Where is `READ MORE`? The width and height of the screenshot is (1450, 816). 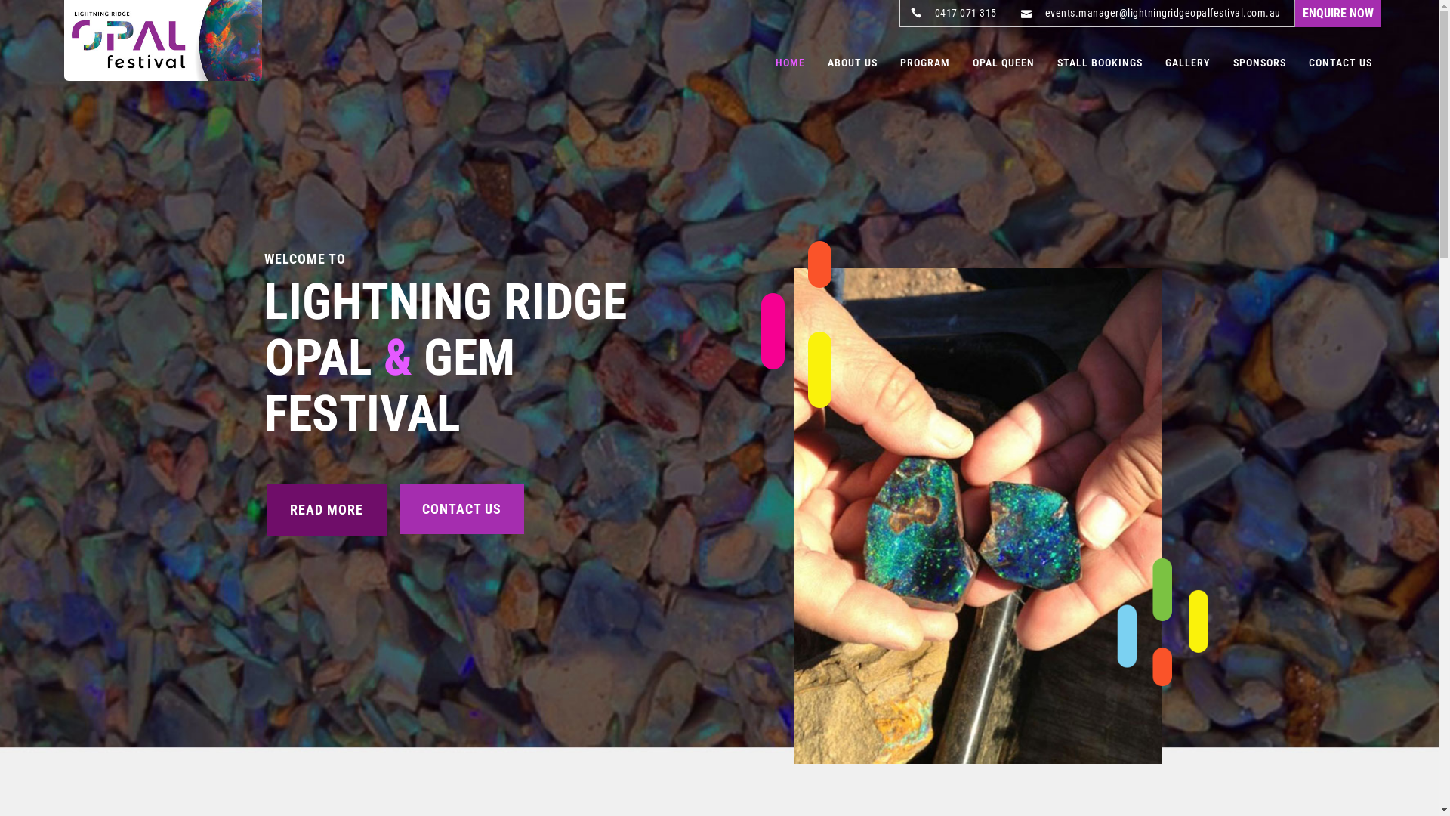 READ MORE is located at coordinates (326, 510).